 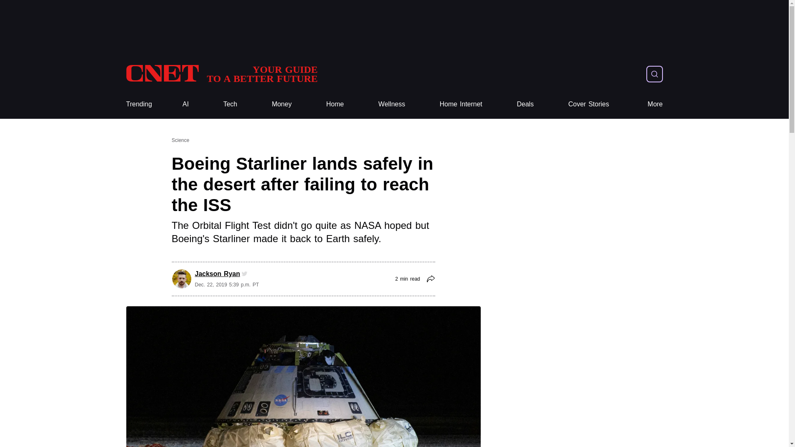 What do you see at coordinates (588, 104) in the screenshot?
I see `CNET` at bounding box center [588, 104].